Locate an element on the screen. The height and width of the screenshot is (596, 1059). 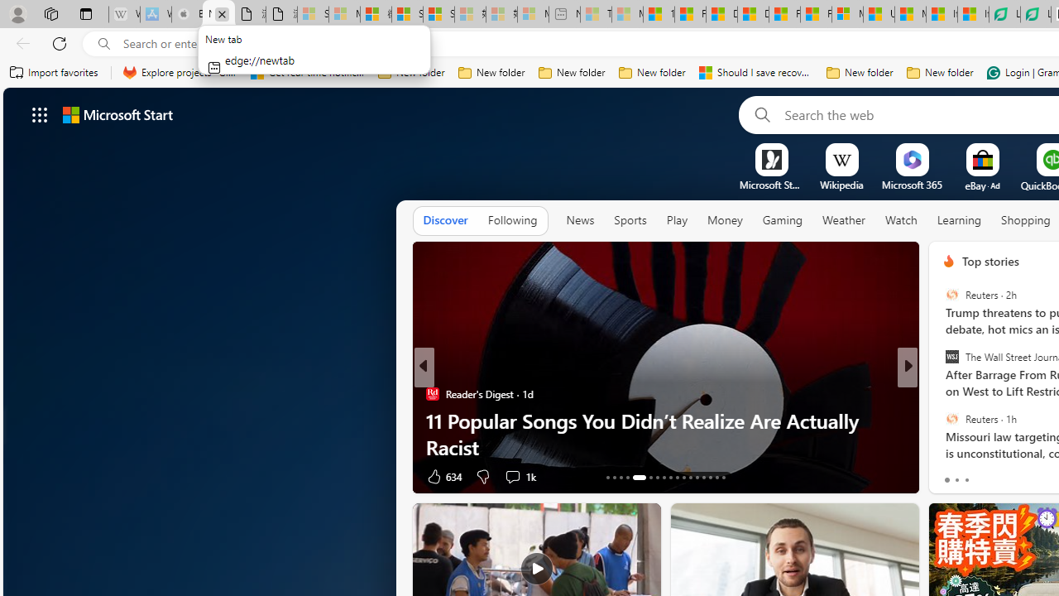
LA Times is located at coordinates (942, 394).